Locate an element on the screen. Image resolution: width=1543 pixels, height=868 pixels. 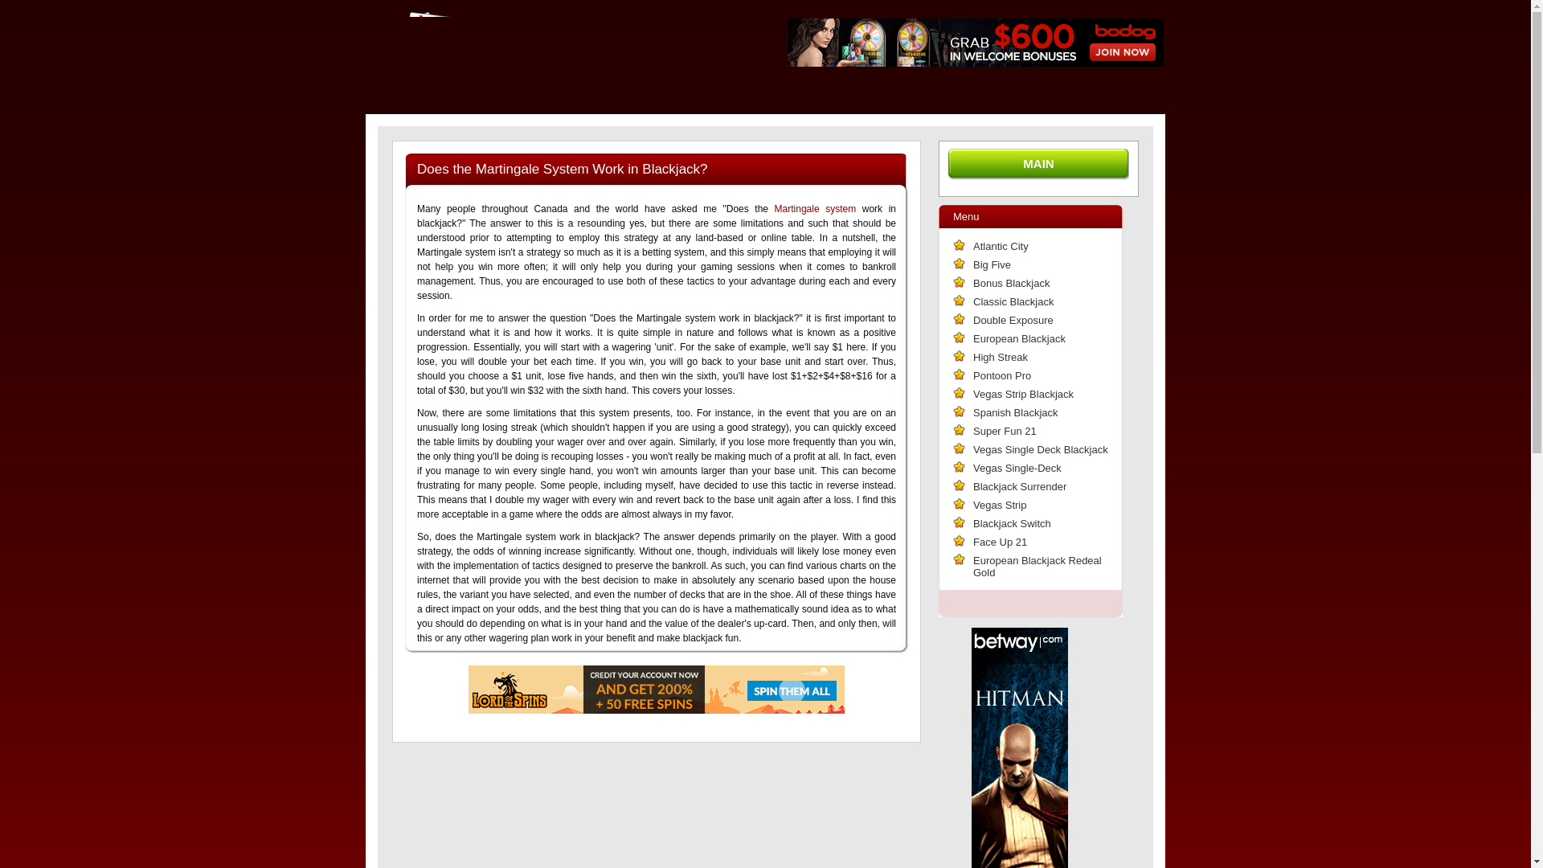
Classic Blackjack is located at coordinates (1013, 302).